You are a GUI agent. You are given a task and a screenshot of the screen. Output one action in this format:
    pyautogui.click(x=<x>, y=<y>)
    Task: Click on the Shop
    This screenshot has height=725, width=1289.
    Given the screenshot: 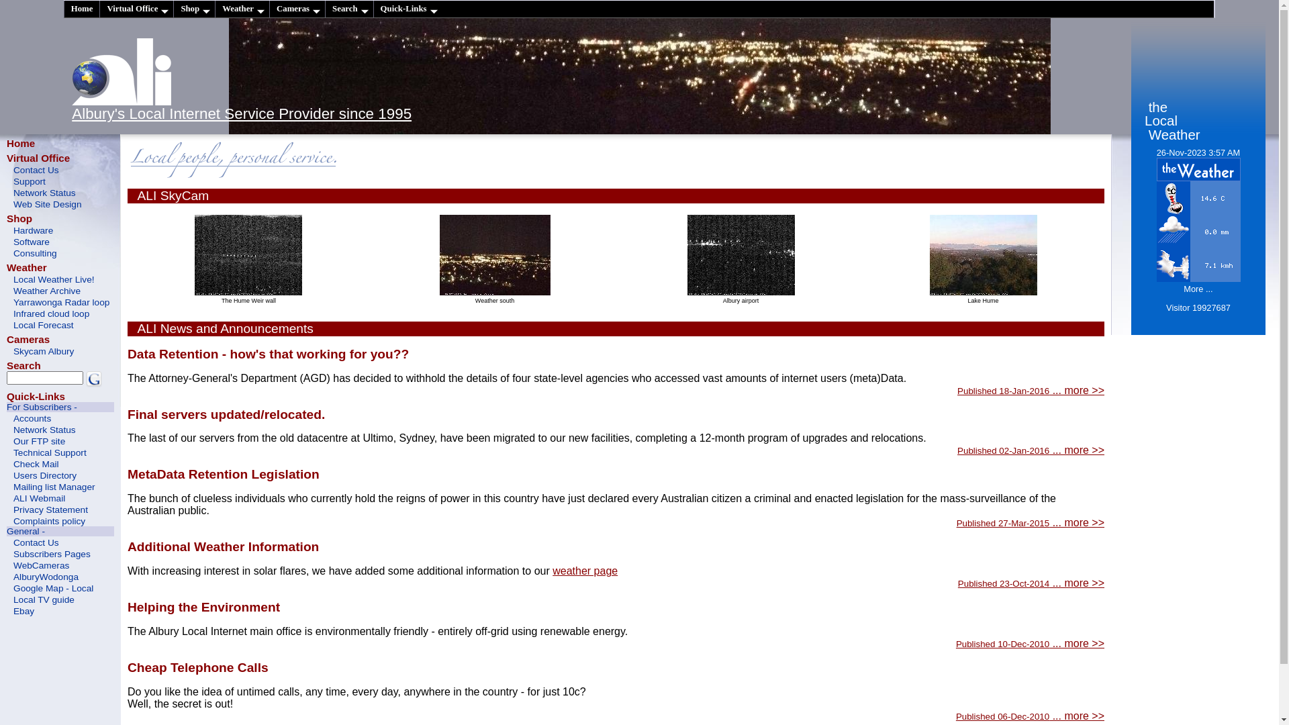 What is the action you would take?
    pyautogui.click(x=19, y=219)
    